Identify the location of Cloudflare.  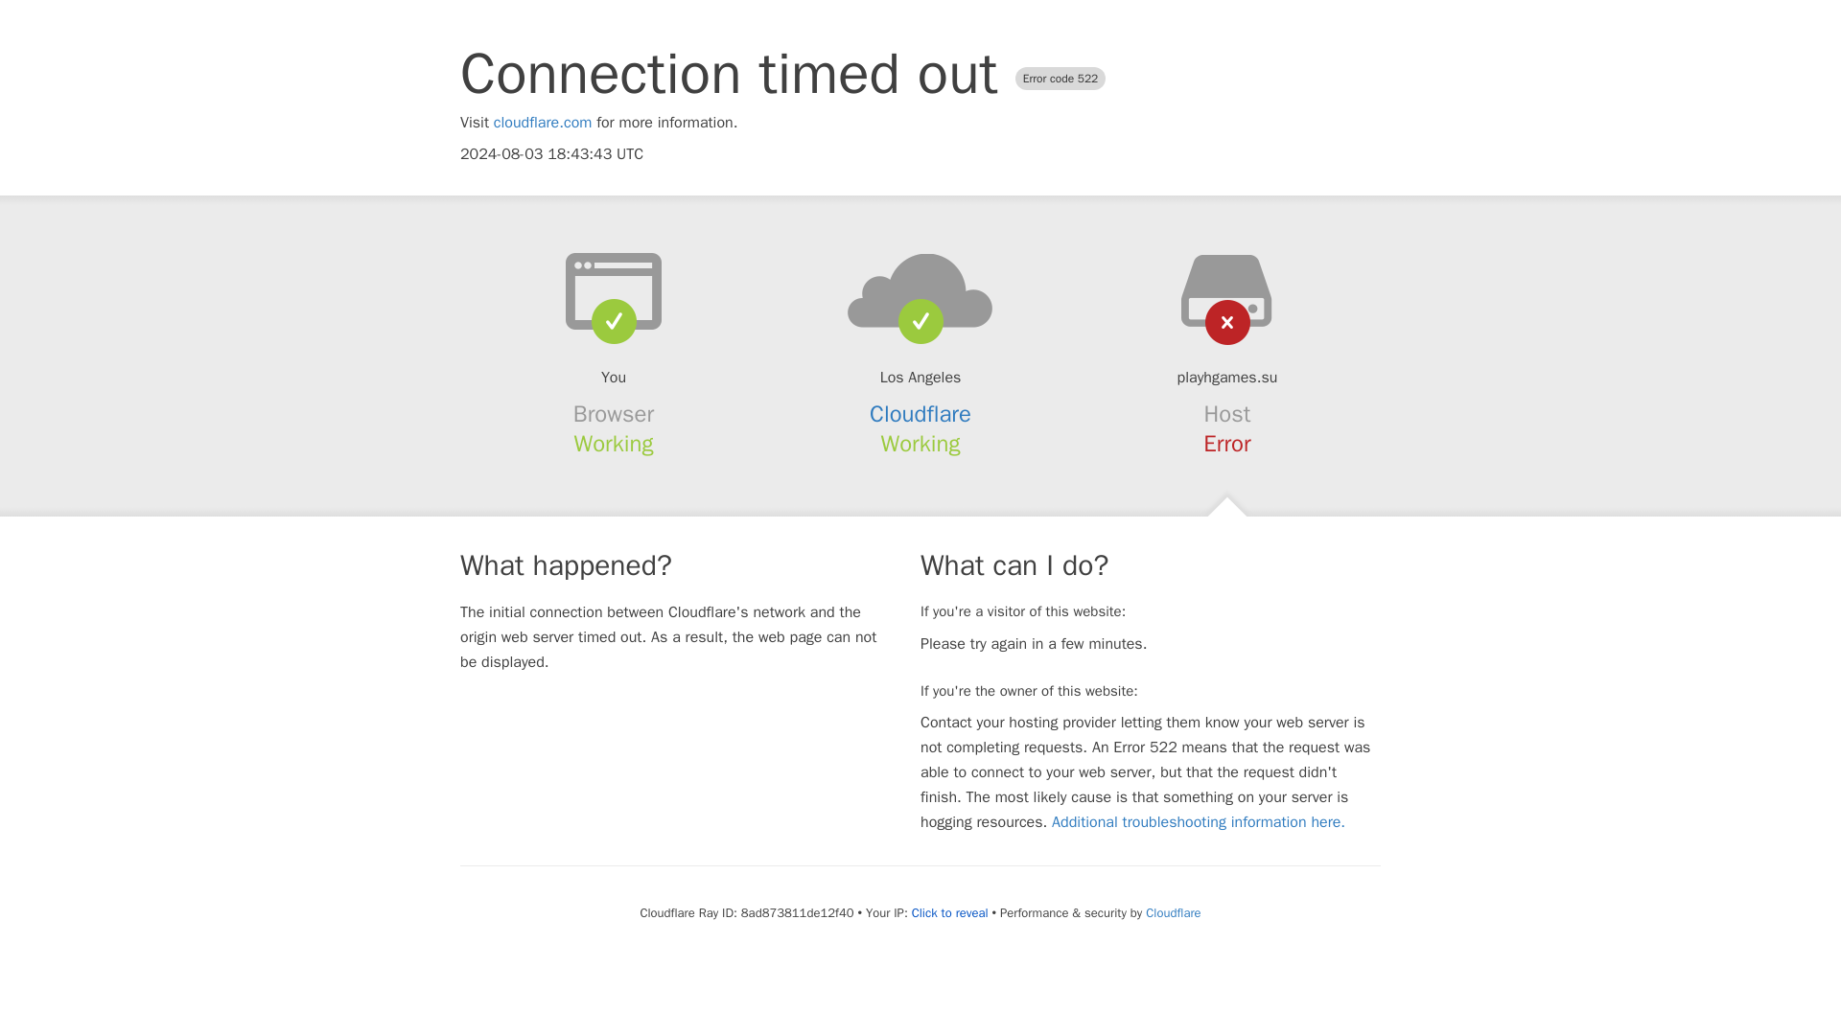
(920, 414).